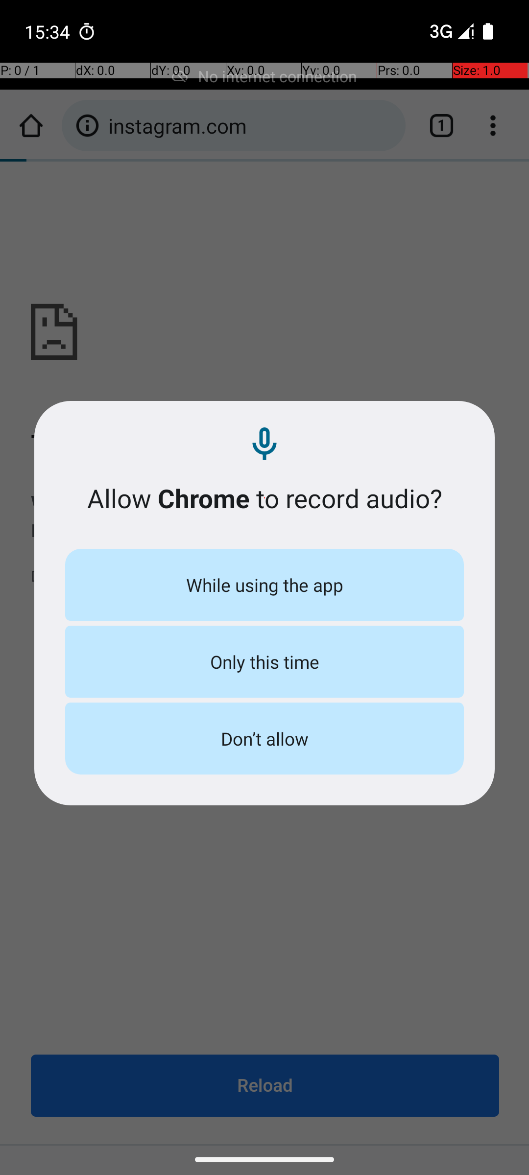 The image size is (529, 1175). I want to click on While using the app, so click(264, 585).